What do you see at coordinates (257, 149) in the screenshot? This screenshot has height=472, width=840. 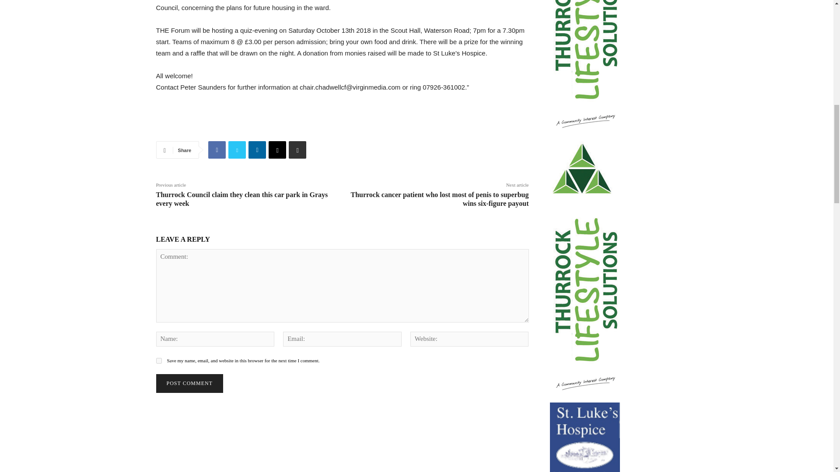 I see `Linkedin` at bounding box center [257, 149].